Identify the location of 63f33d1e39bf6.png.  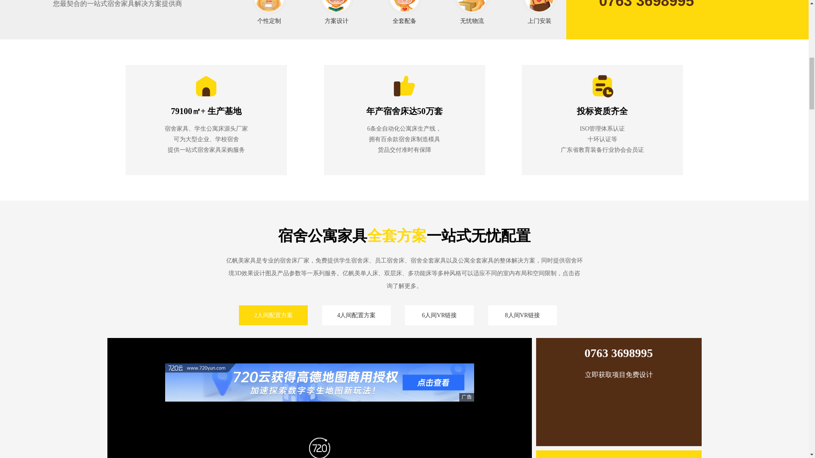
(206, 86).